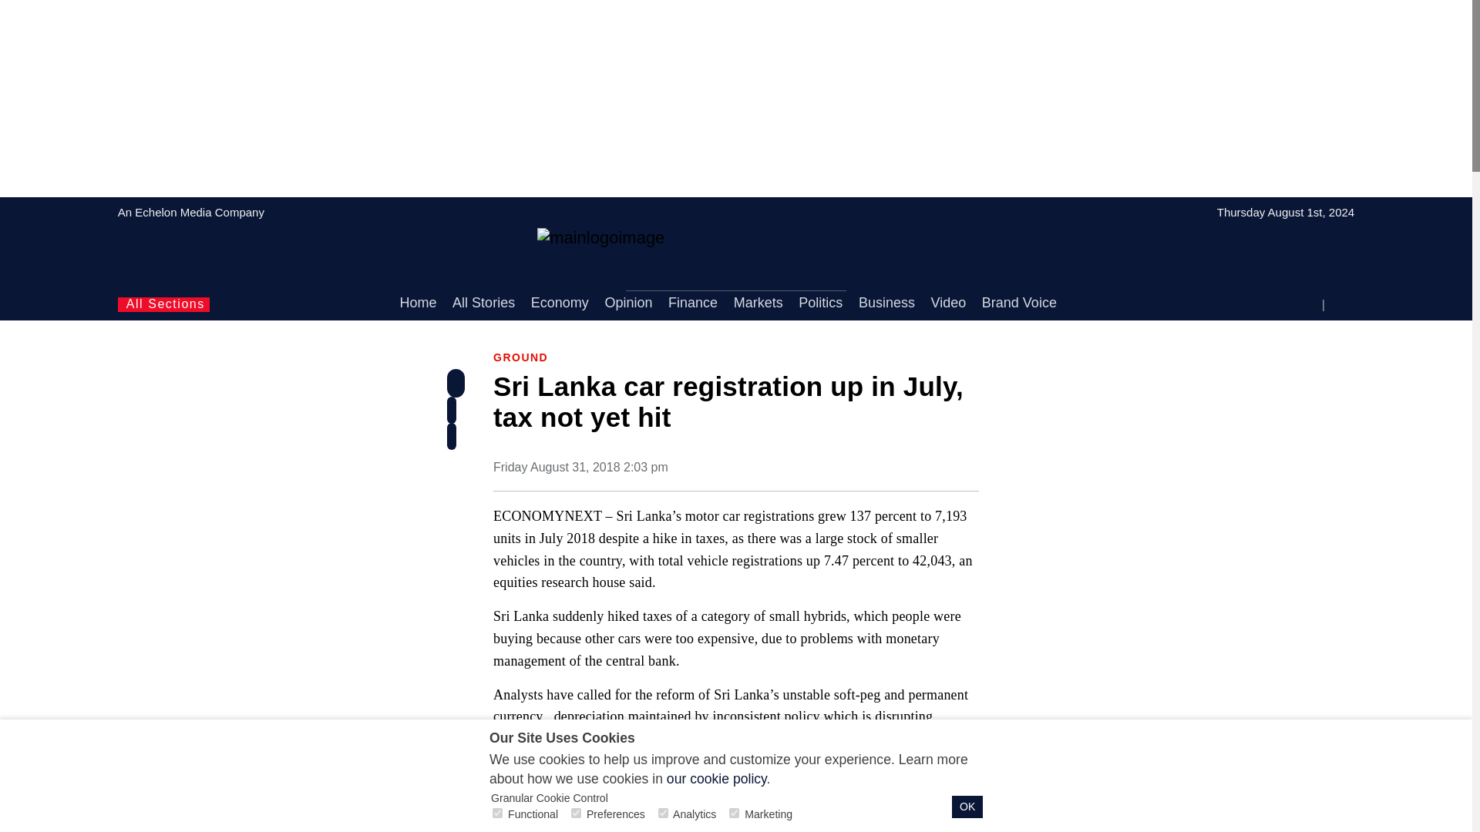  What do you see at coordinates (663, 812) in the screenshot?
I see `1` at bounding box center [663, 812].